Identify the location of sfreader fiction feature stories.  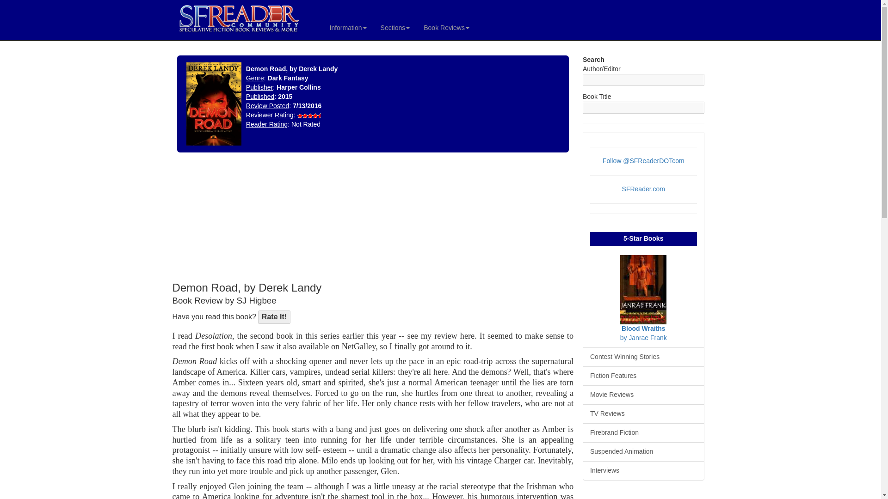
(643, 376).